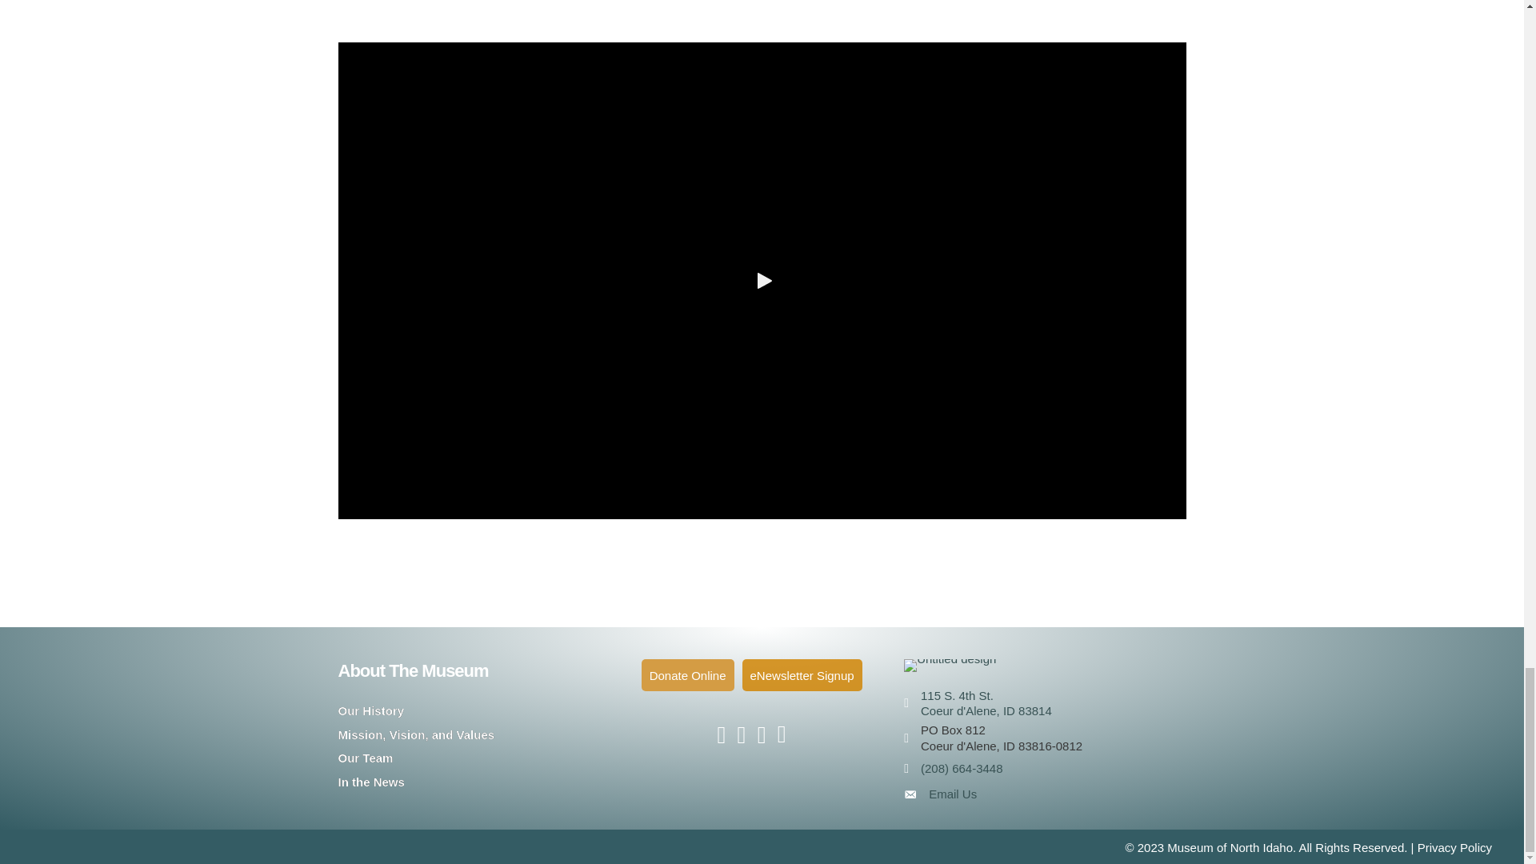 This screenshot has height=864, width=1536. Describe the element at coordinates (950, 666) in the screenshot. I see `Untitled design` at that location.